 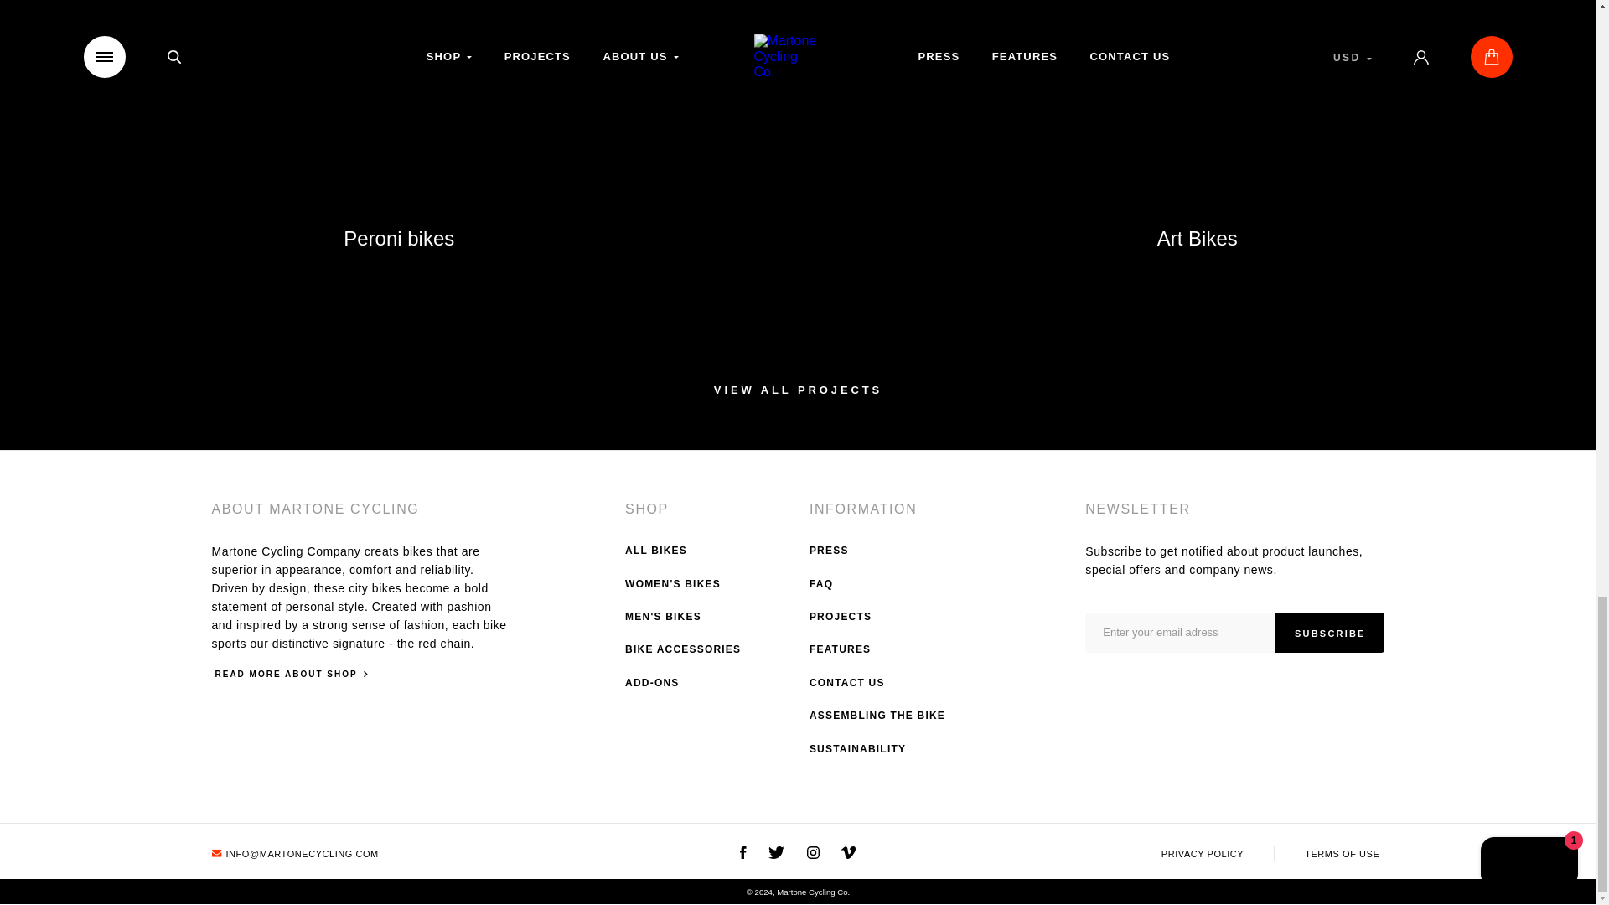 I want to click on Martone Cycling Co. on Twitter, so click(x=776, y=854).